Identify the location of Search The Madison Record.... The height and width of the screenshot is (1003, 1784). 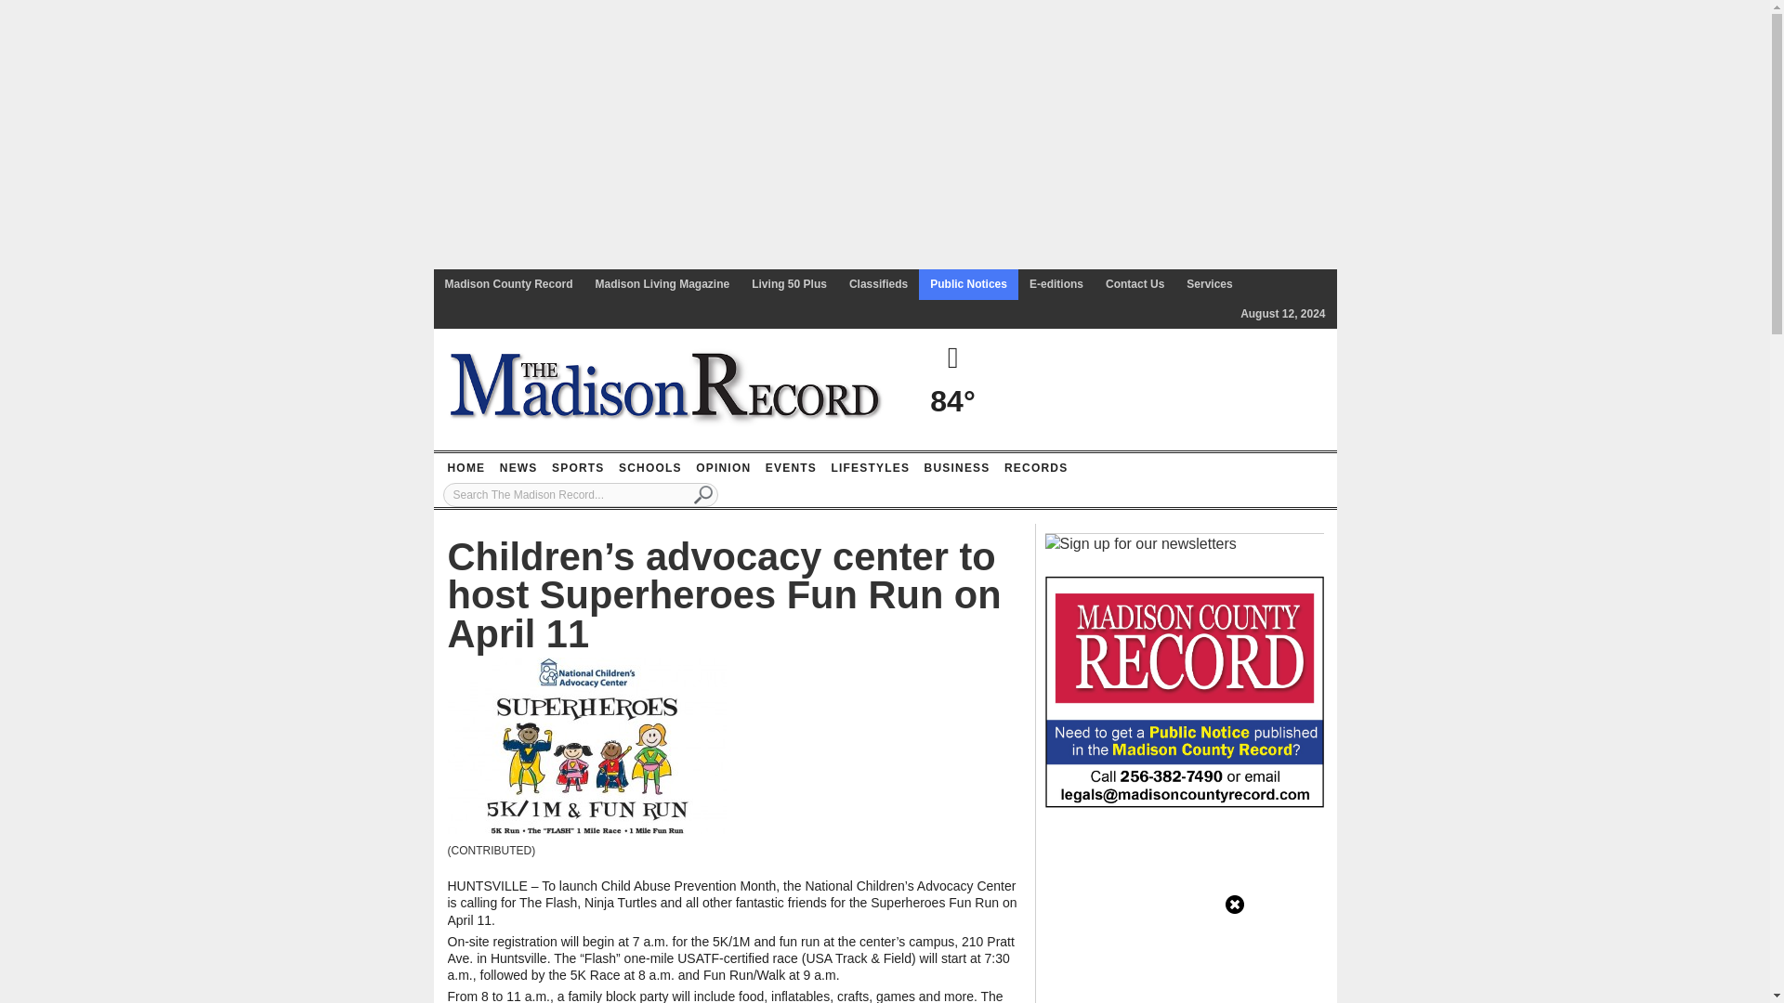
(580, 494).